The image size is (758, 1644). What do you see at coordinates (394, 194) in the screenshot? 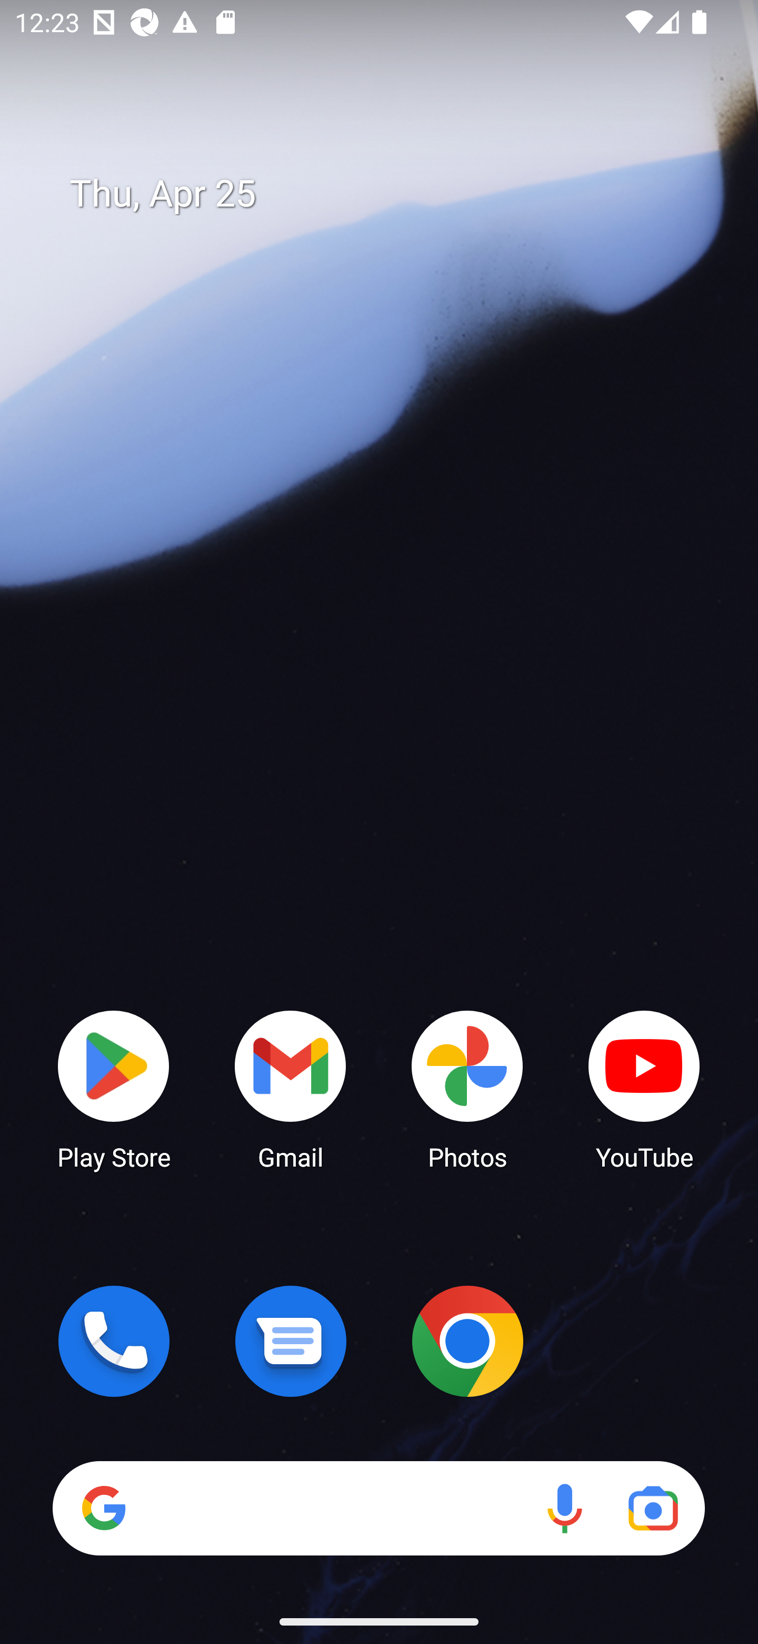
I see `Thu, Apr 25` at bounding box center [394, 194].